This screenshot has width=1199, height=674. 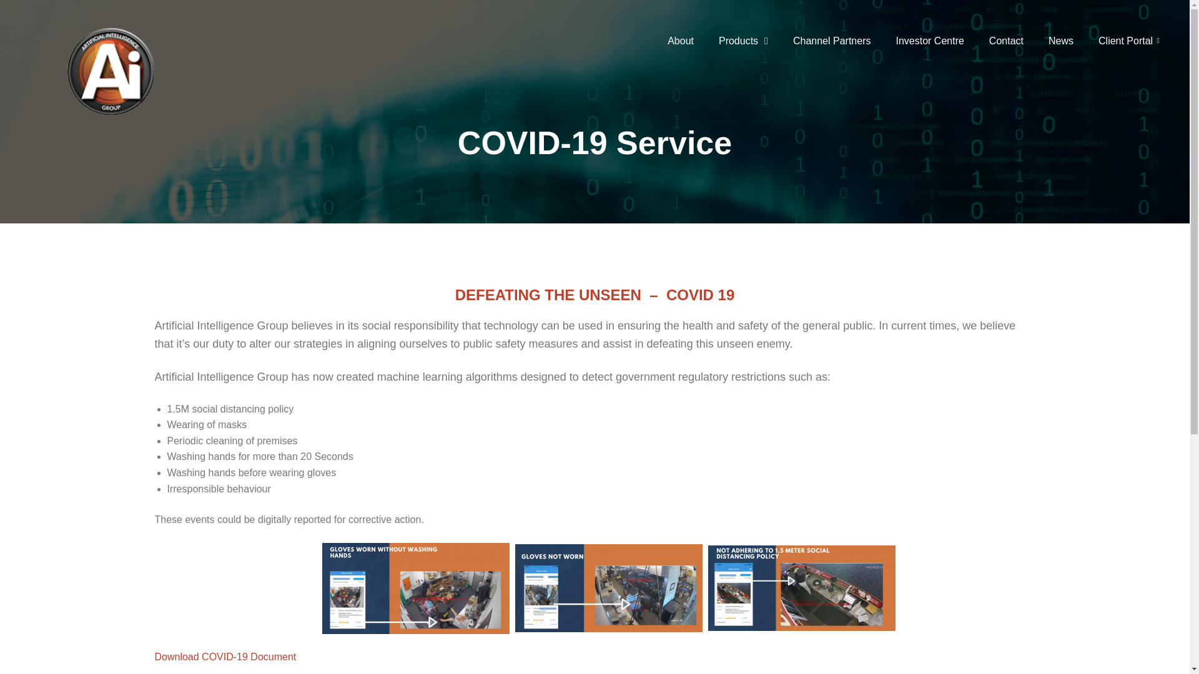 What do you see at coordinates (1129, 41) in the screenshot?
I see `Client Portal` at bounding box center [1129, 41].